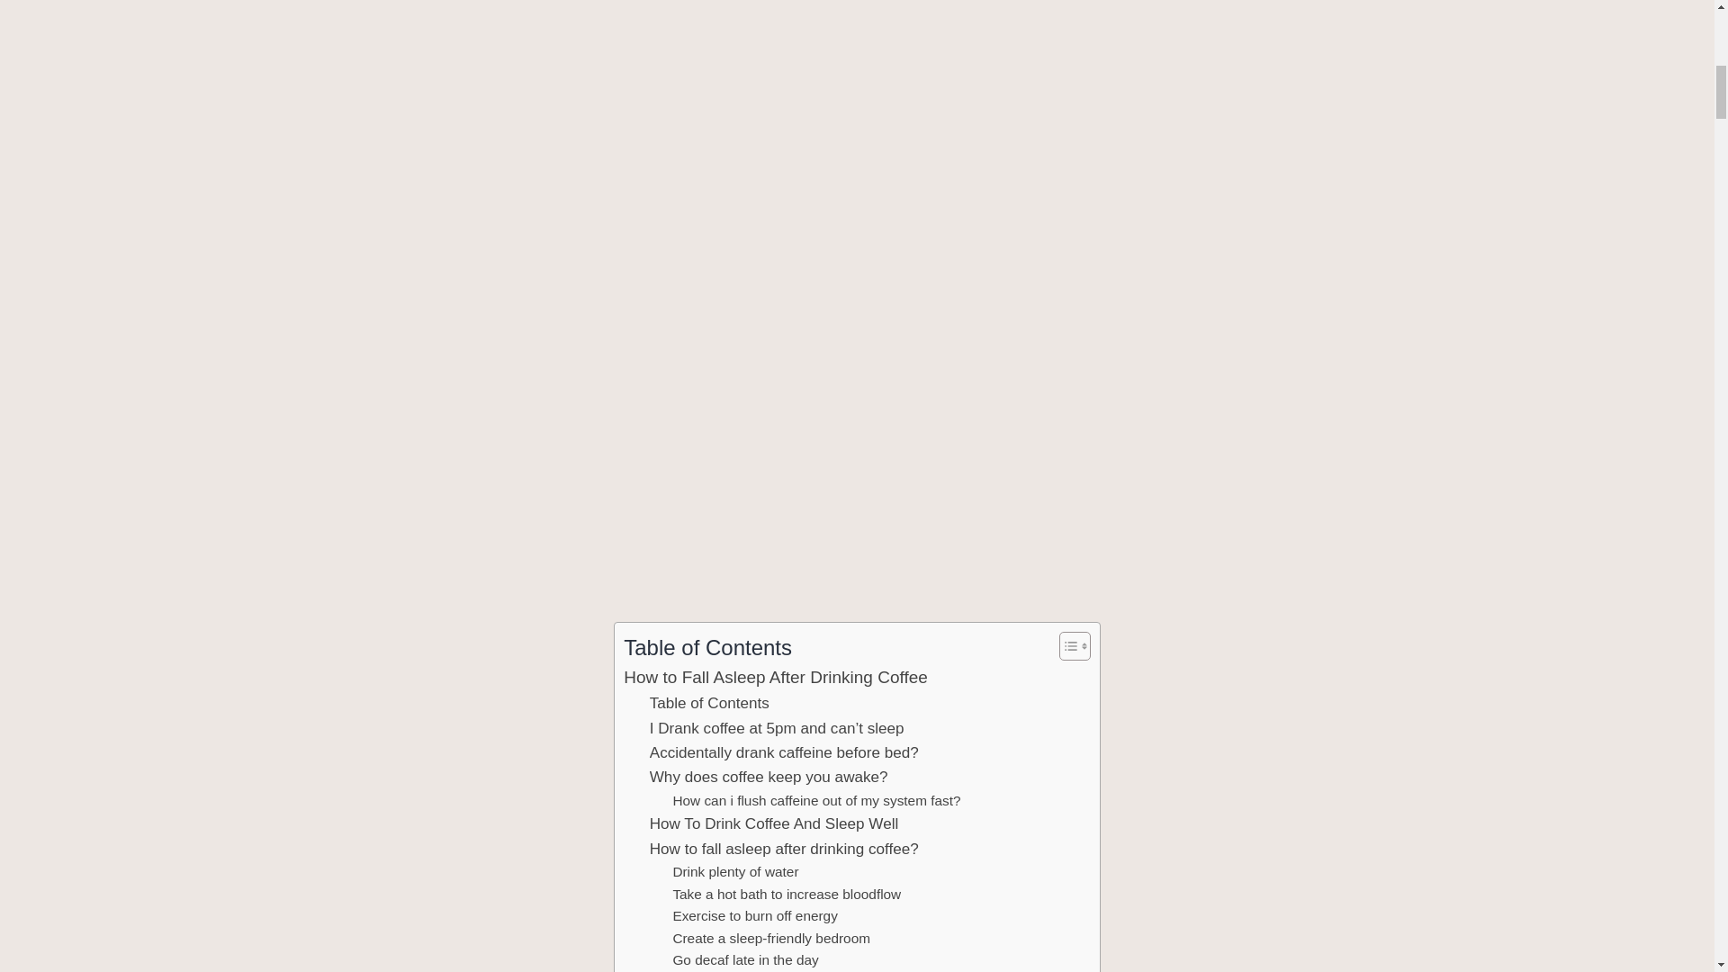 The width and height of the screenshot is (1728, 972). I want to click on How To Drink Coffee And Sleep Well, so click(774, 823).